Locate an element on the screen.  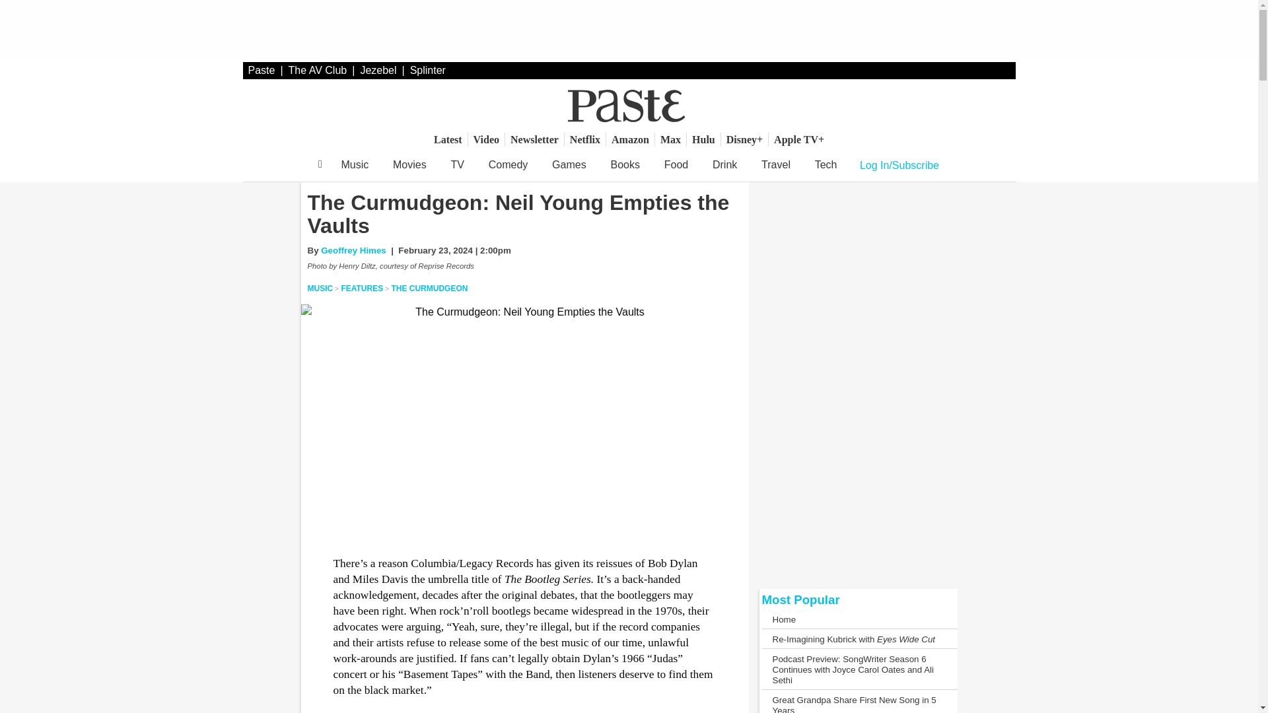
Netflix is located at coordinates (585, 139).